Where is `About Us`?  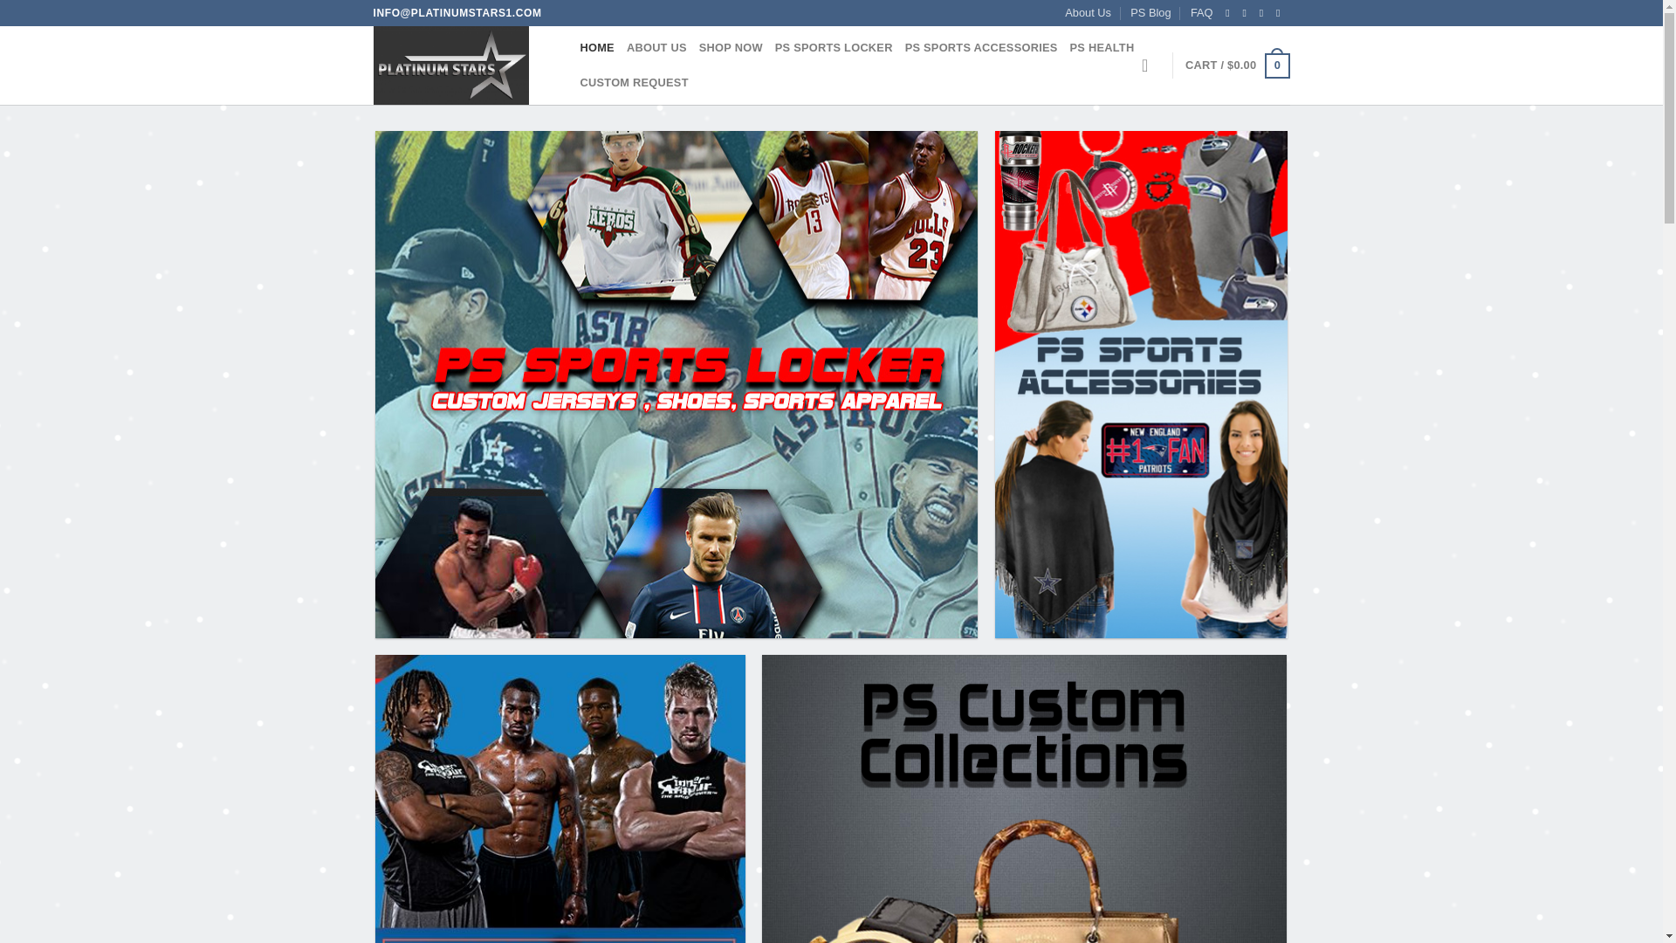
About Us is located at coordinates (1088, 13).